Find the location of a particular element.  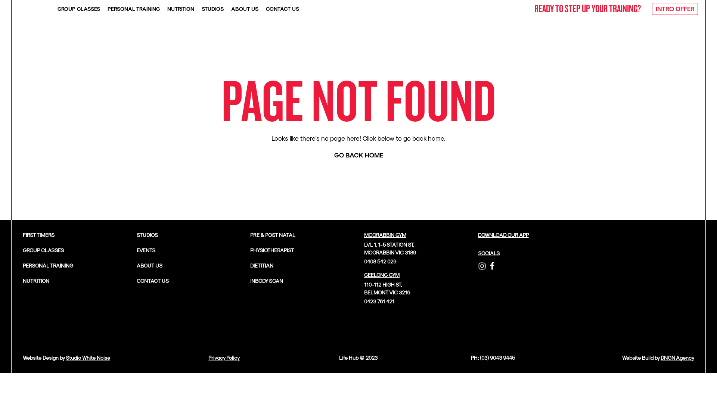

PERSONAL TRAINING is located at coordinates (134, 9).